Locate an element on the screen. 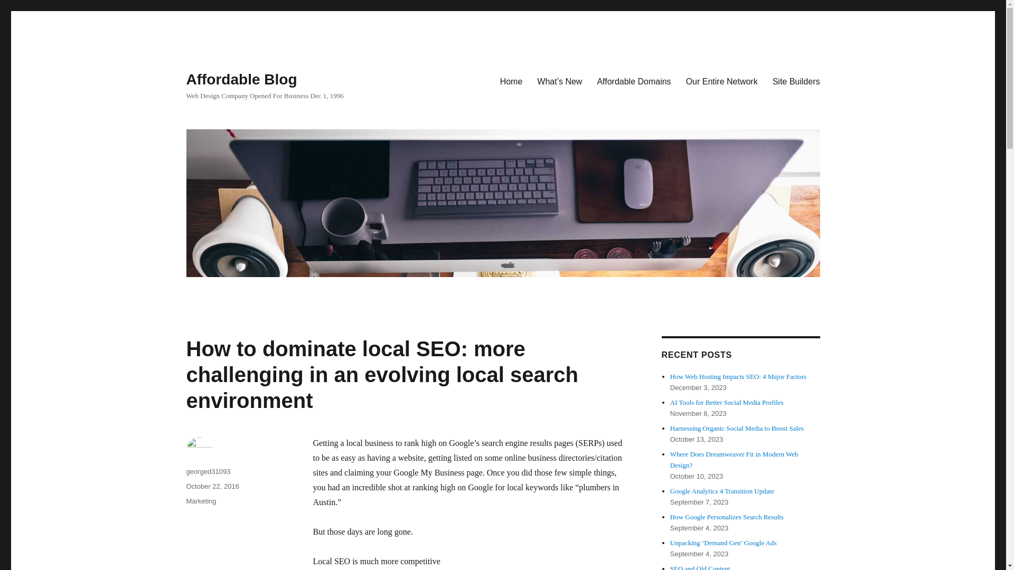 The image size is (1014, 570). Google Analytics 4 Transition Update is located at coordinates (722, 491).